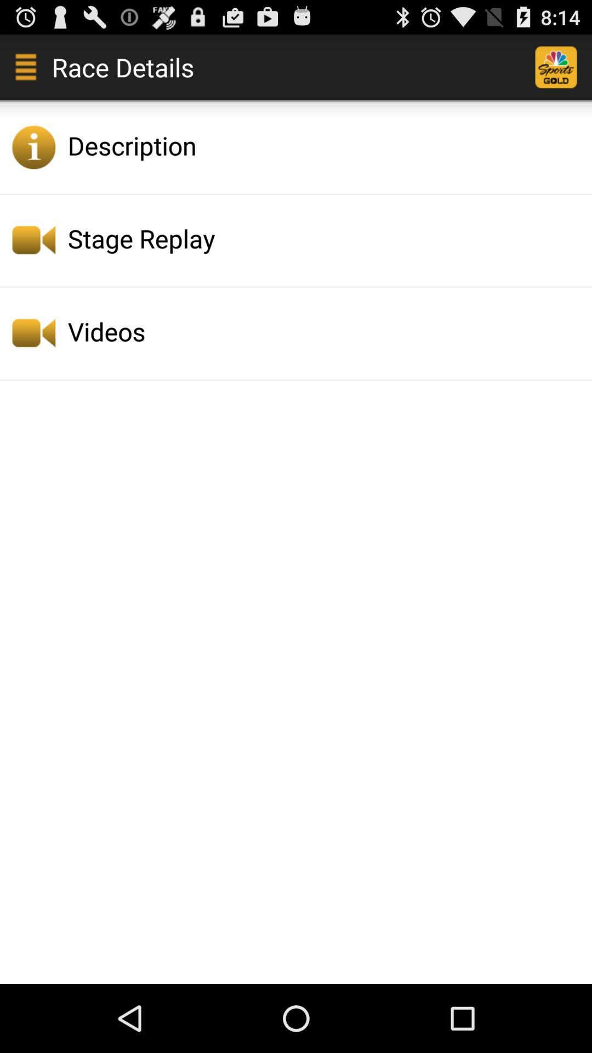 The width and height of the screenshot is (592, 1053). I want to click on press icon above stage replay, so click(327, 145).